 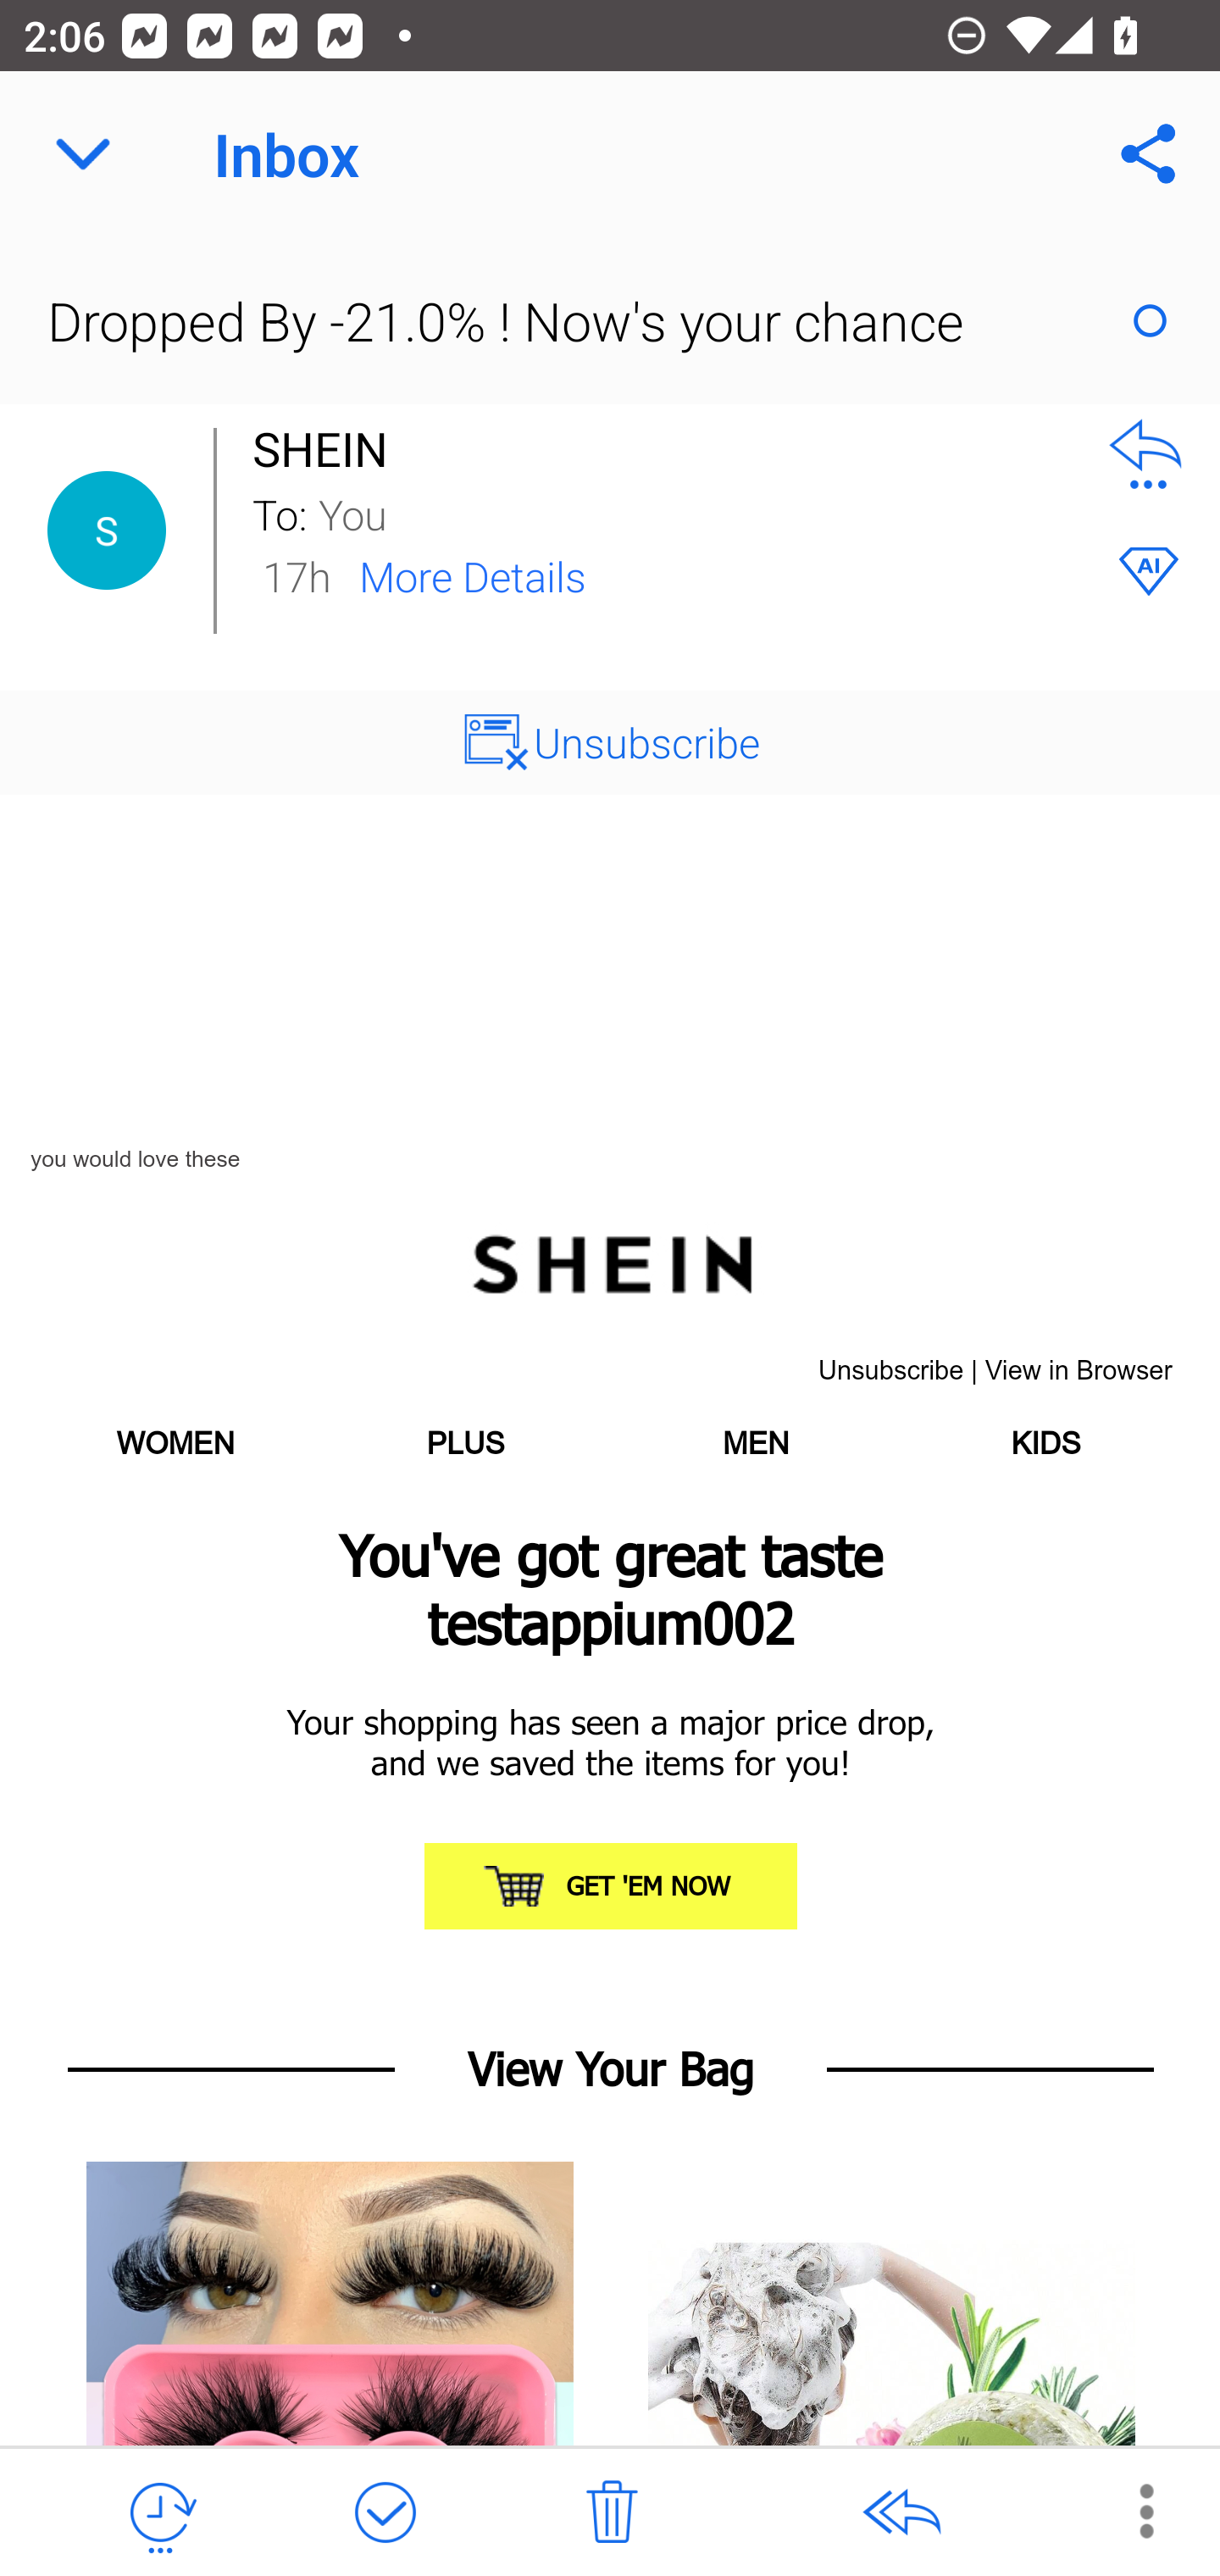 I want to click on Unsubscribe, so click(x=890, y=1371).